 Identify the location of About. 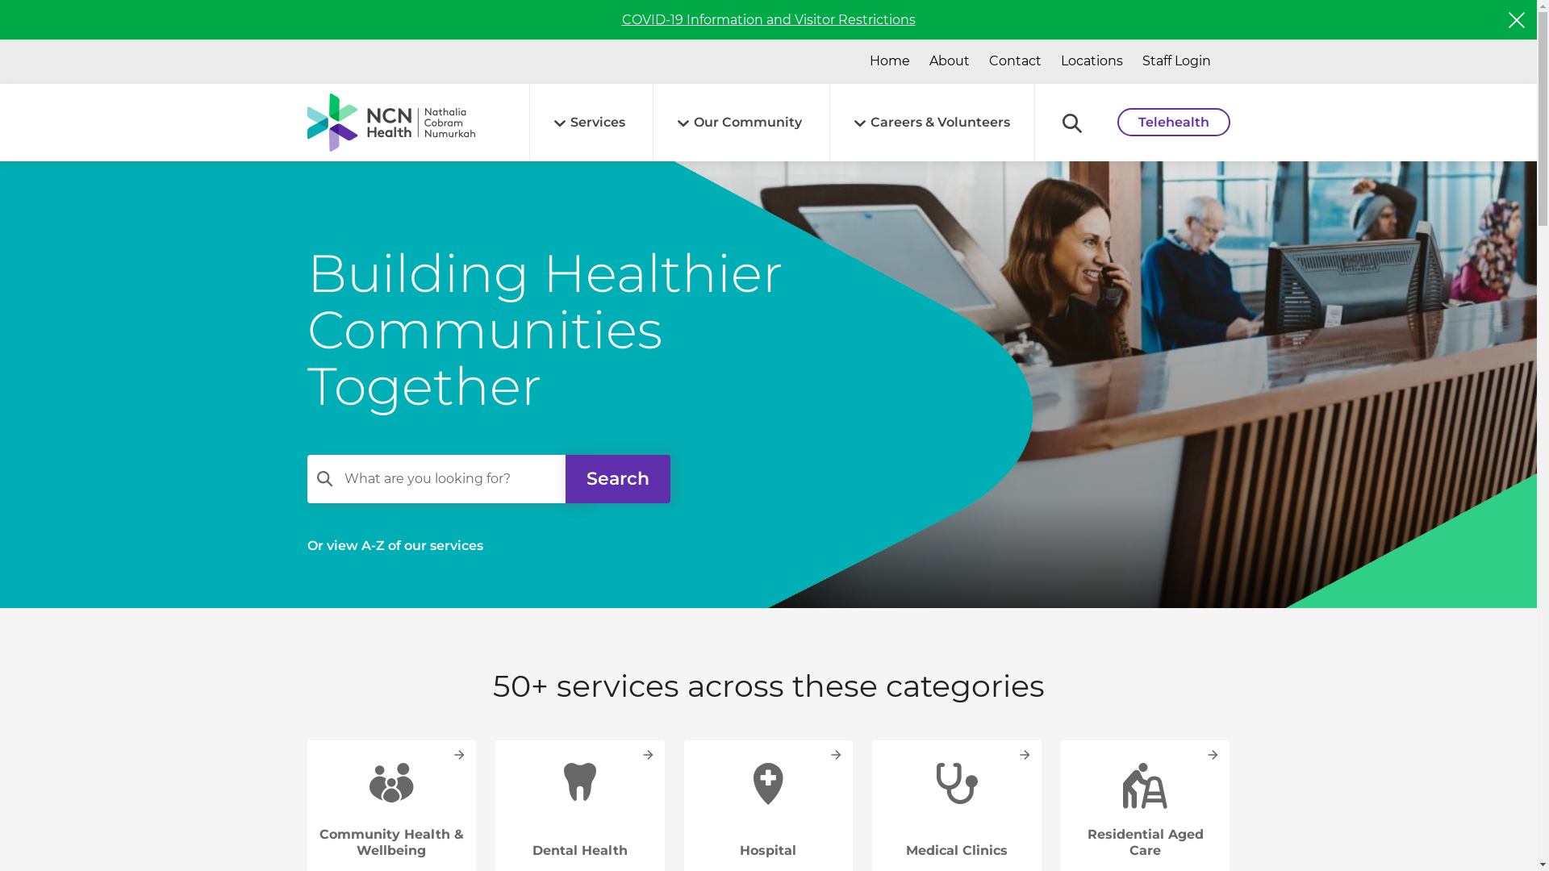
(950, 61).